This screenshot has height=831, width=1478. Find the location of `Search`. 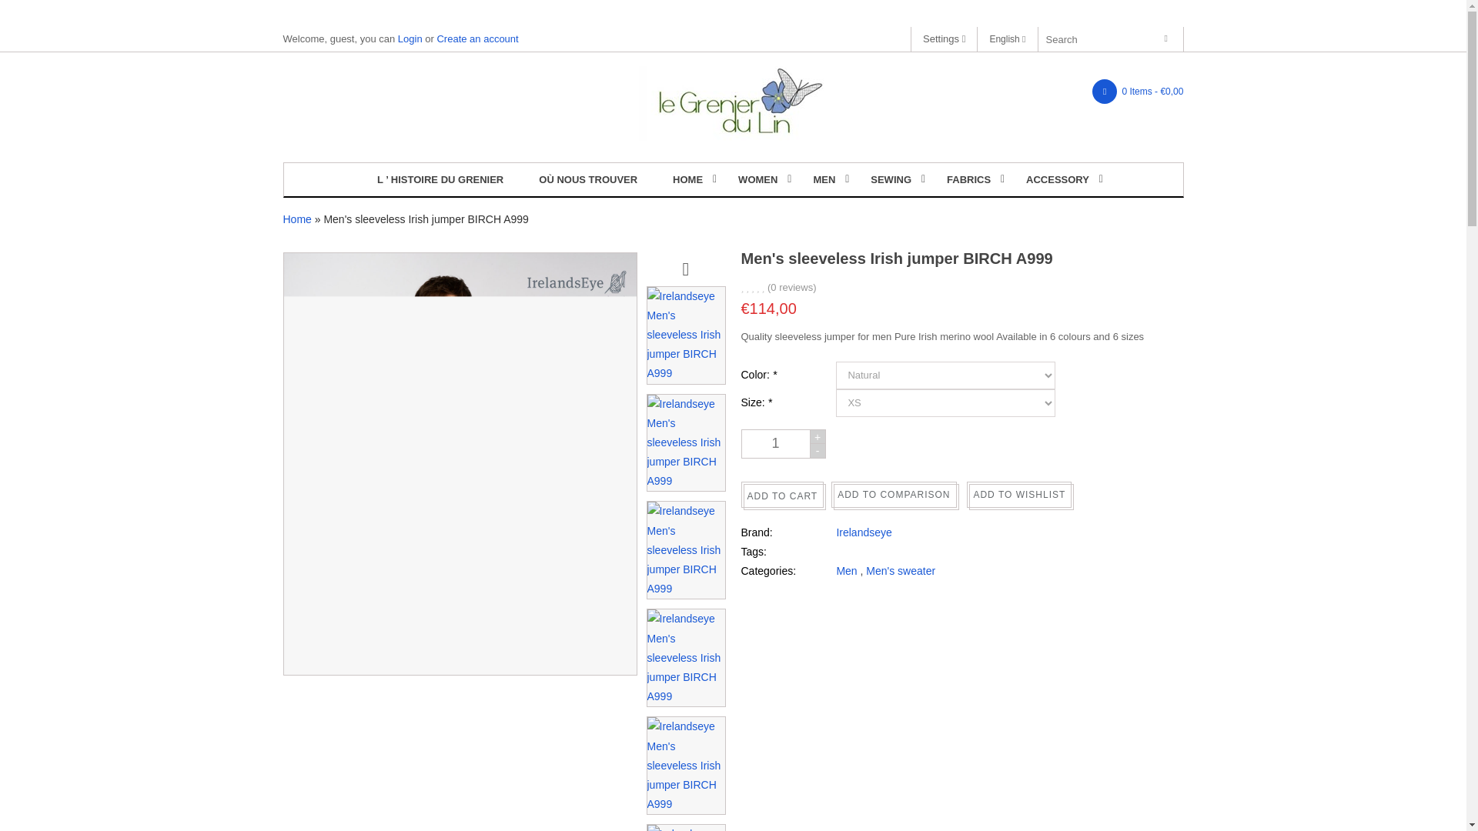

Search is located at coordinates (1169, 38).